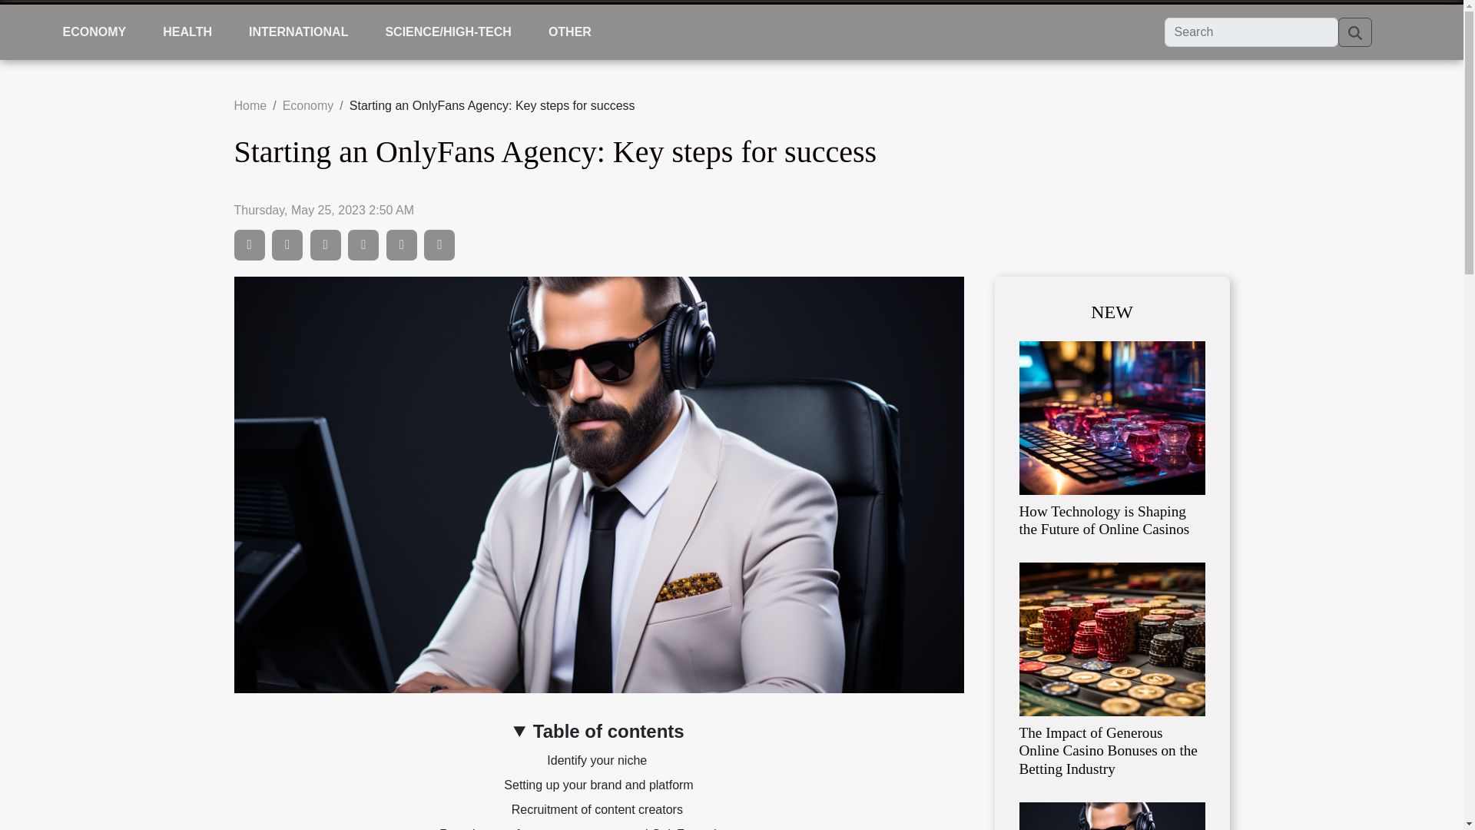  I want to click on Economy, so click(309, 105).